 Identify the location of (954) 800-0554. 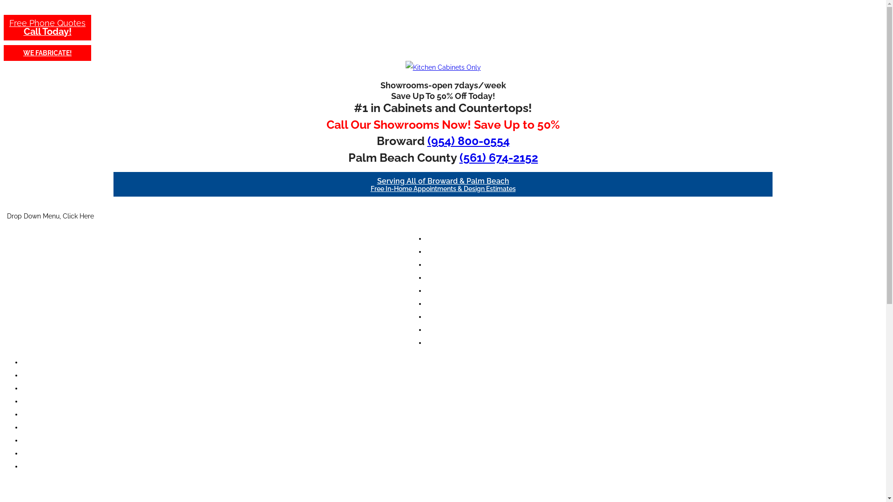
(468, 141).